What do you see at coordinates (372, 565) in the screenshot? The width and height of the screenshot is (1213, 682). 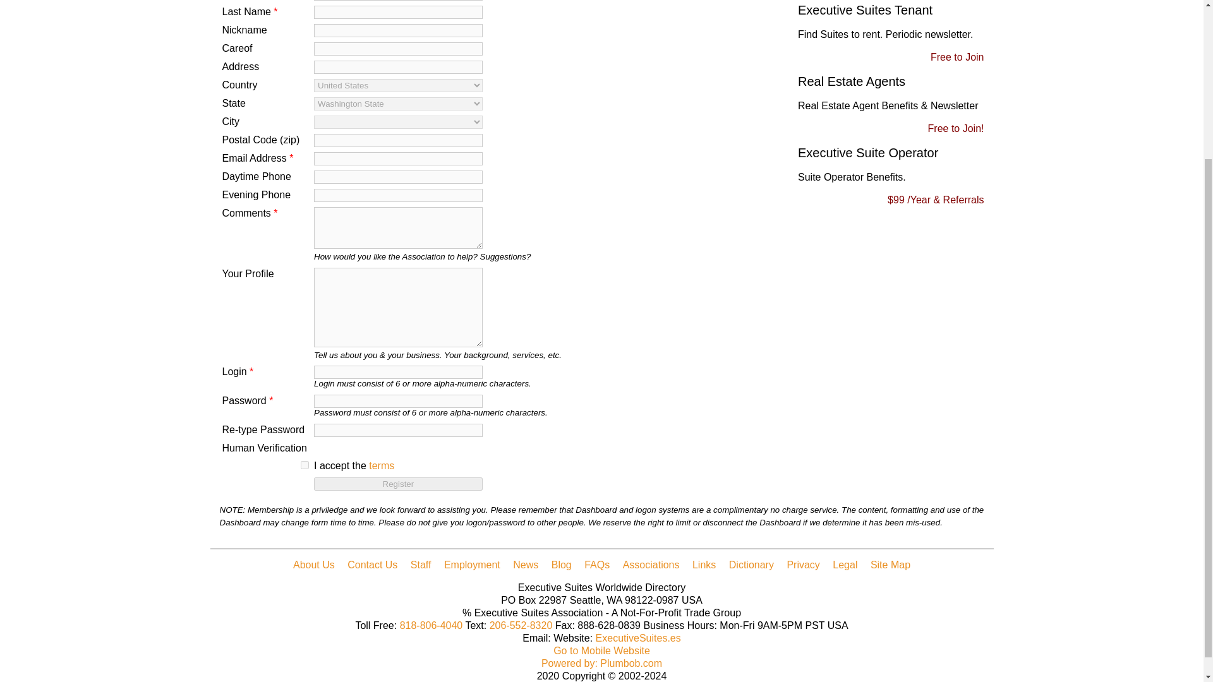 I see `Contact Us` at bounding box center [372, 565].